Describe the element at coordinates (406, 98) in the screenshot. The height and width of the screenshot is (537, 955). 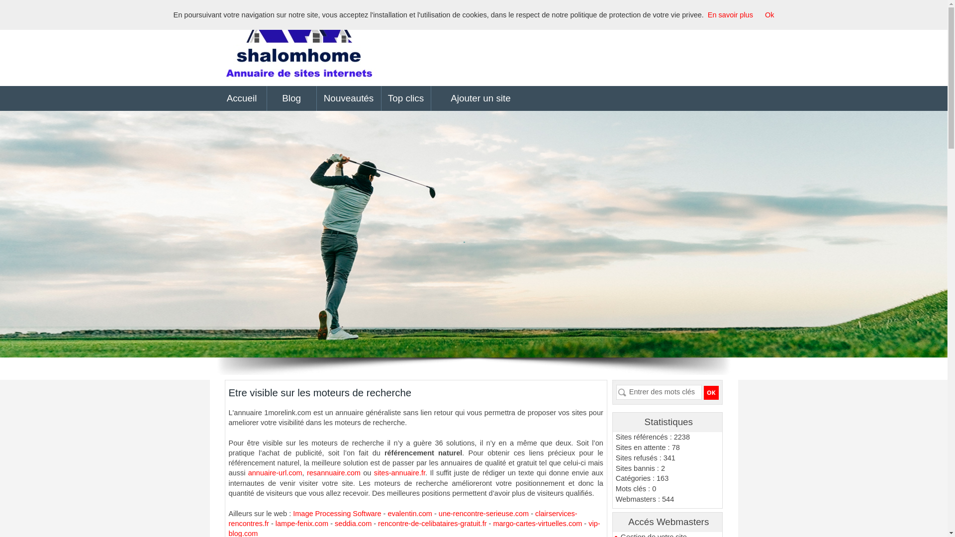
I see `Top clics` at that location.